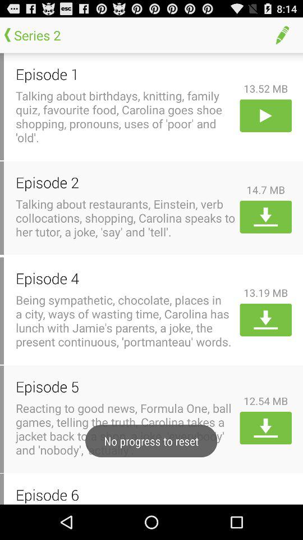  What do you see at coordinates (266, 400) in the screenshot?
I see `choose the 12.54 mb app` at bounding box center [266, 400].